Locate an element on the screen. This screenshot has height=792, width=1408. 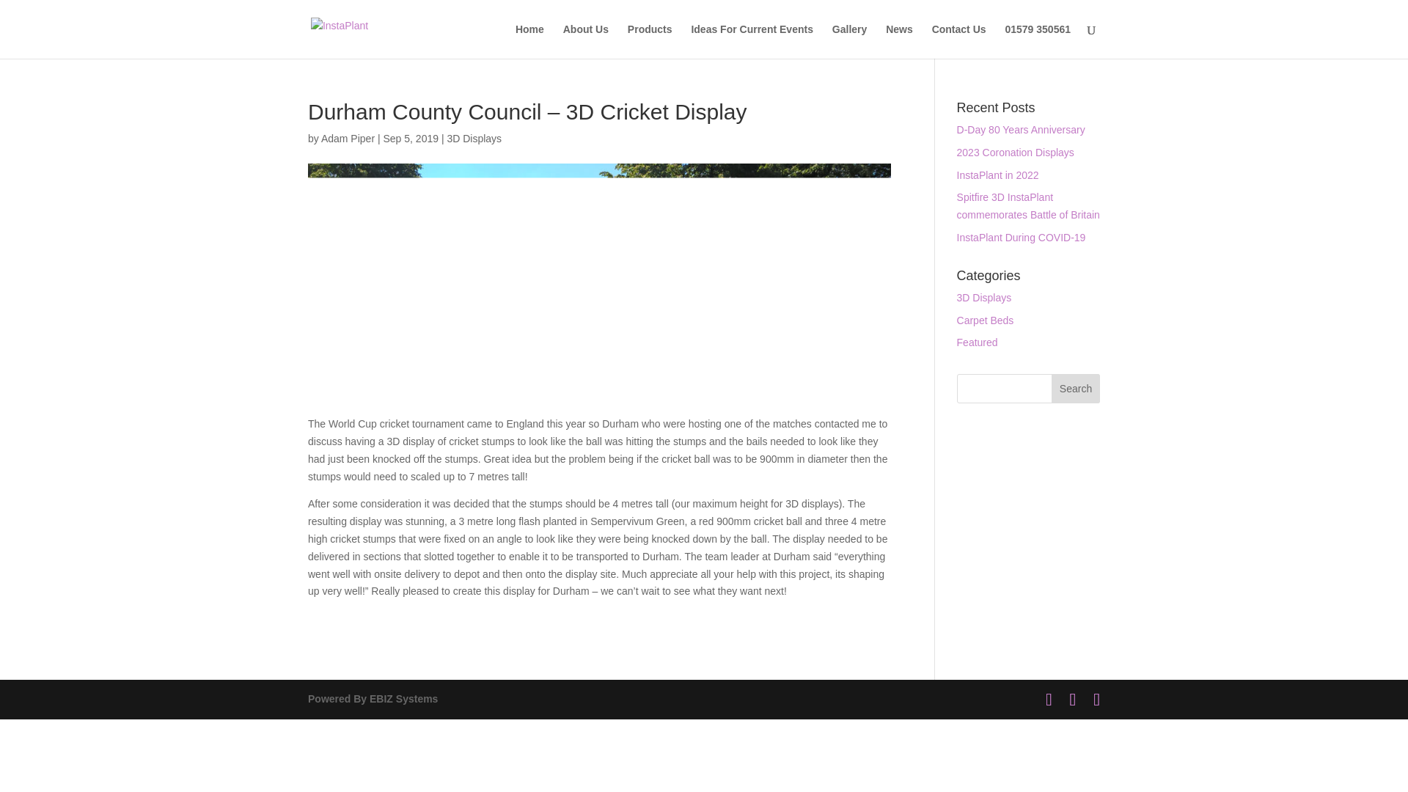
About Us is located at coordinates (585, 41).